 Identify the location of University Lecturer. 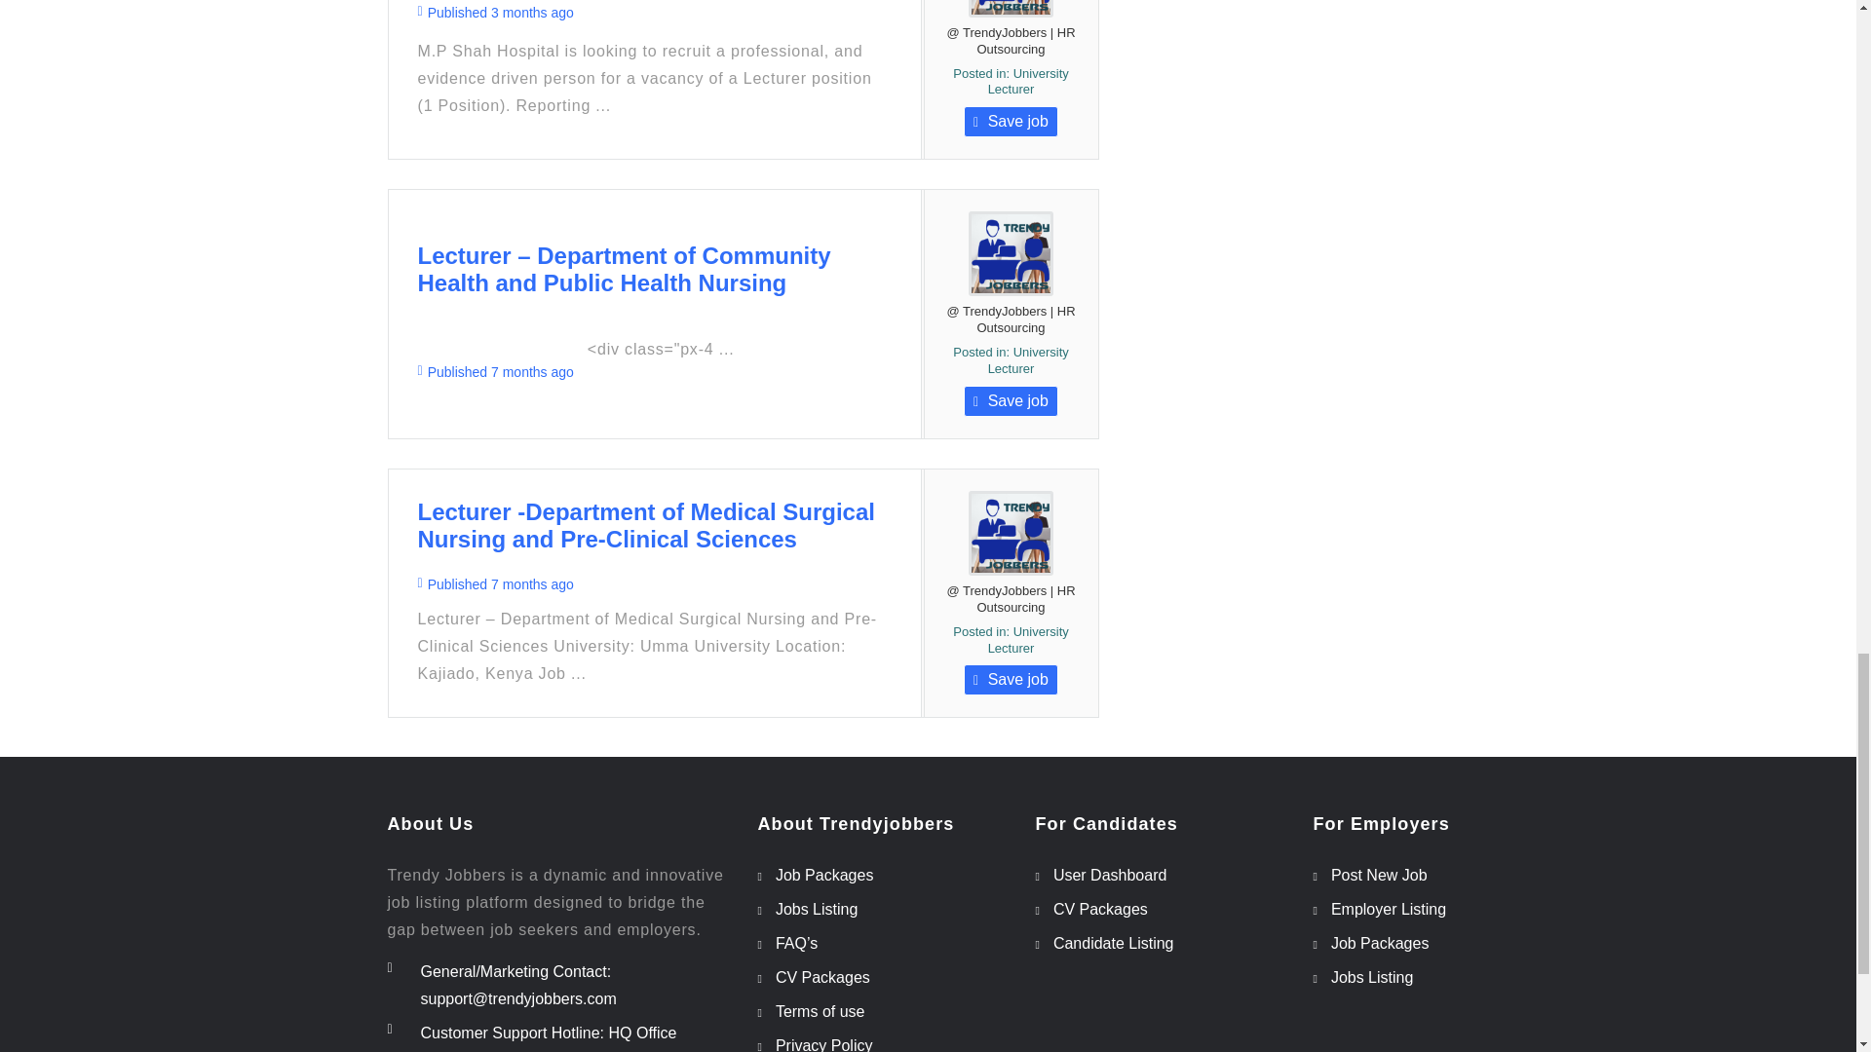
(1027, 82).